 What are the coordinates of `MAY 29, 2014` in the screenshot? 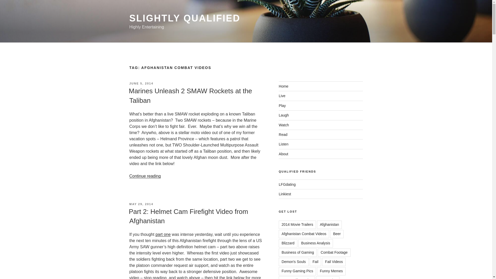 It's located at (141, 204).